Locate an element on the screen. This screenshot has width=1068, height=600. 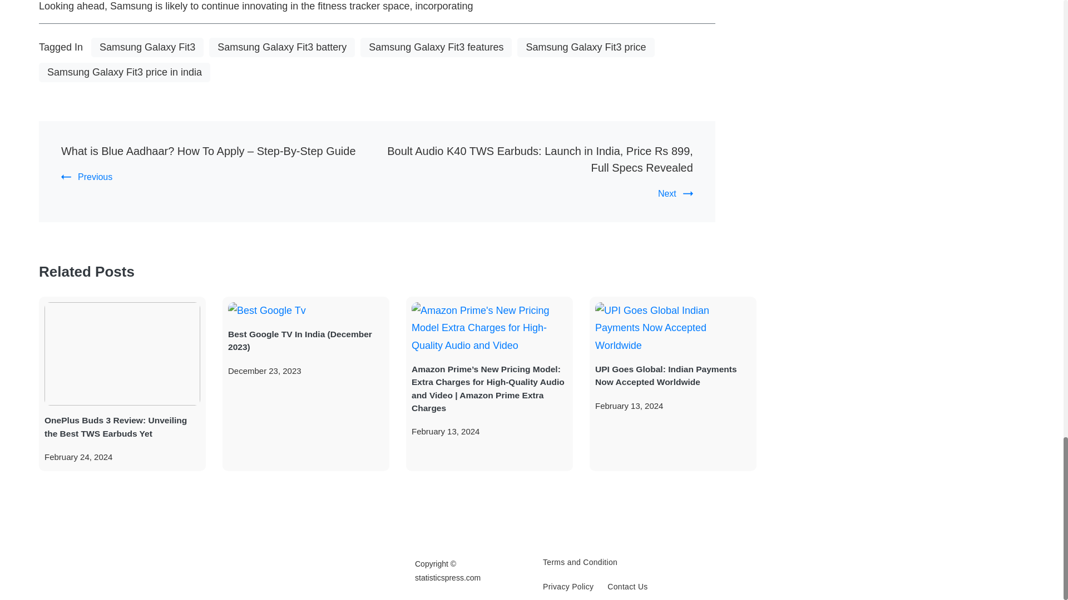
Samsung Galaxy Fit3 price is located at coordinates (585, 47).